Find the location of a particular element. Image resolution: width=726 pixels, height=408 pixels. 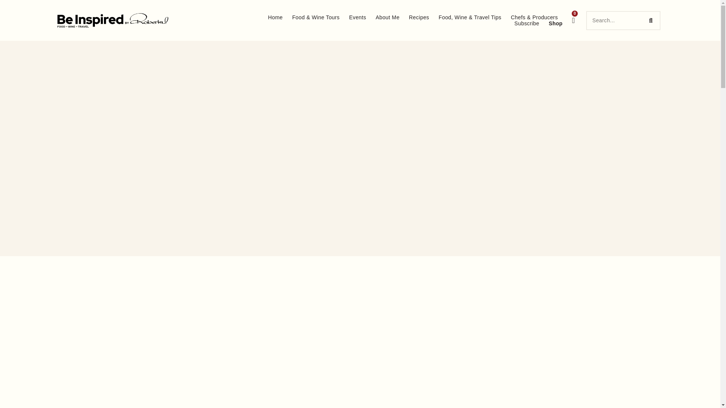

Shop is located at coordinates (556, 23).